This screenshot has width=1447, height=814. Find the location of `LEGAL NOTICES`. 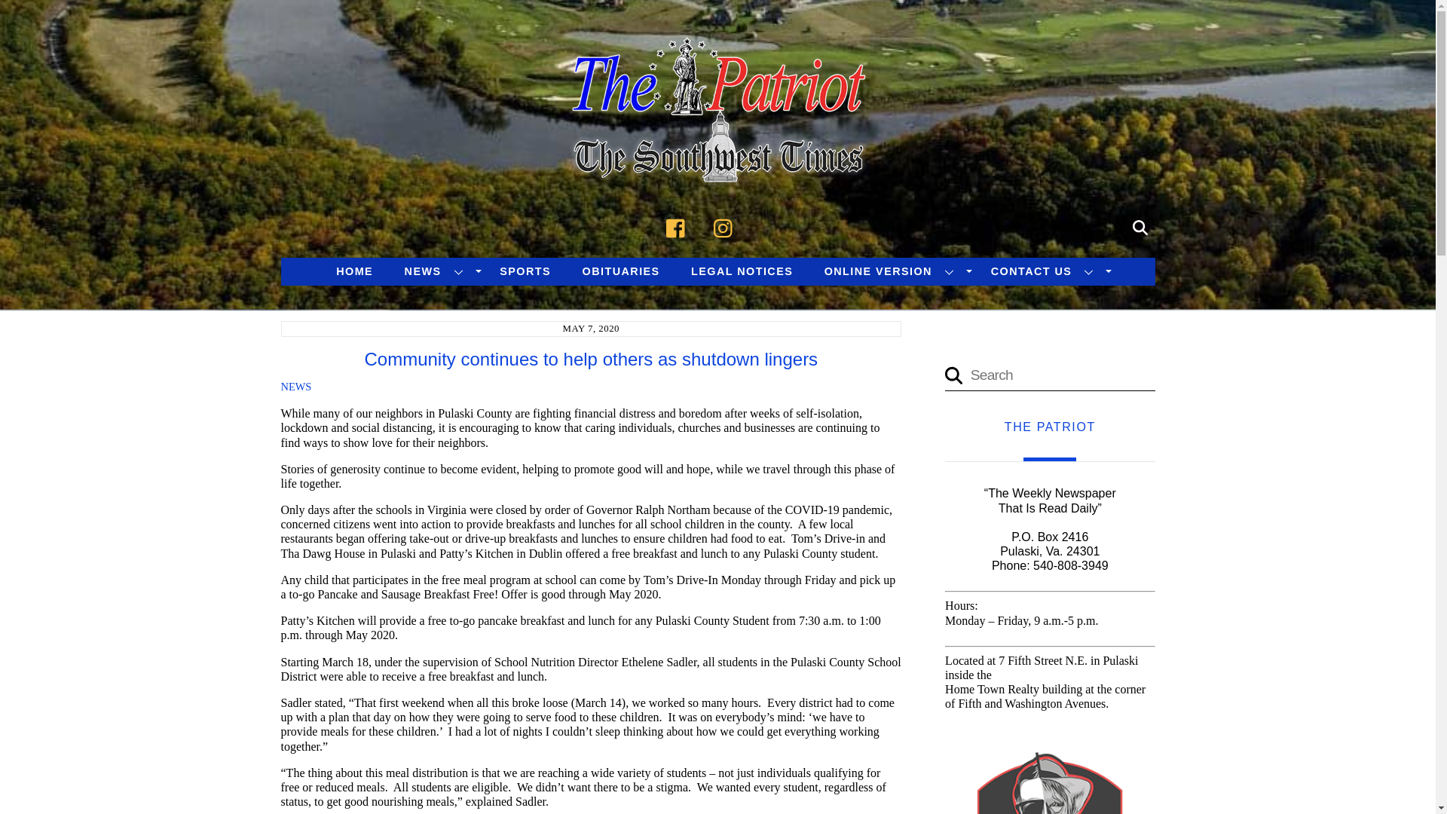

LEGAL NOTICES is located at coordinates (742, 271).